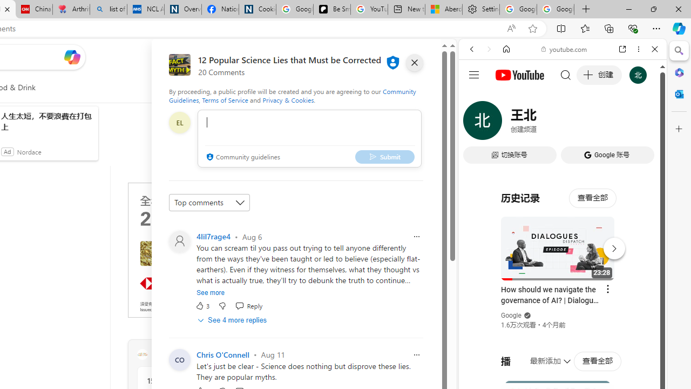 This screenshot has width=691, height=389. Describe the element at coordinates (563, 267) in the screenshot. I see `Google` at that location.